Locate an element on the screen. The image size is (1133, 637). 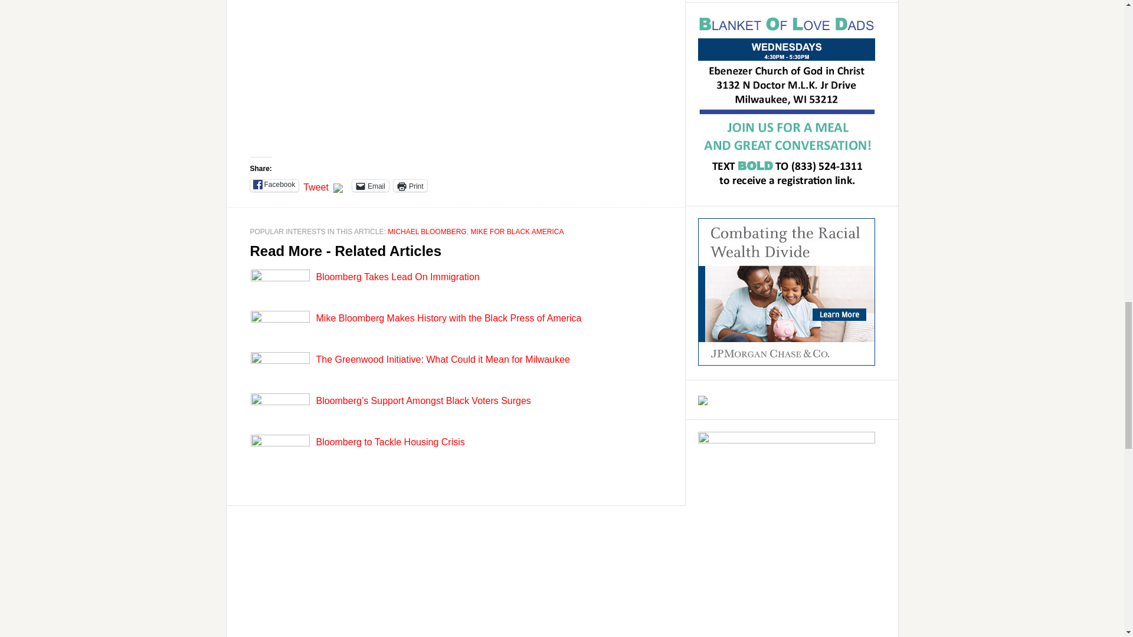
MICHAEL BLOOMBERG is located at coordinates (427, 231).